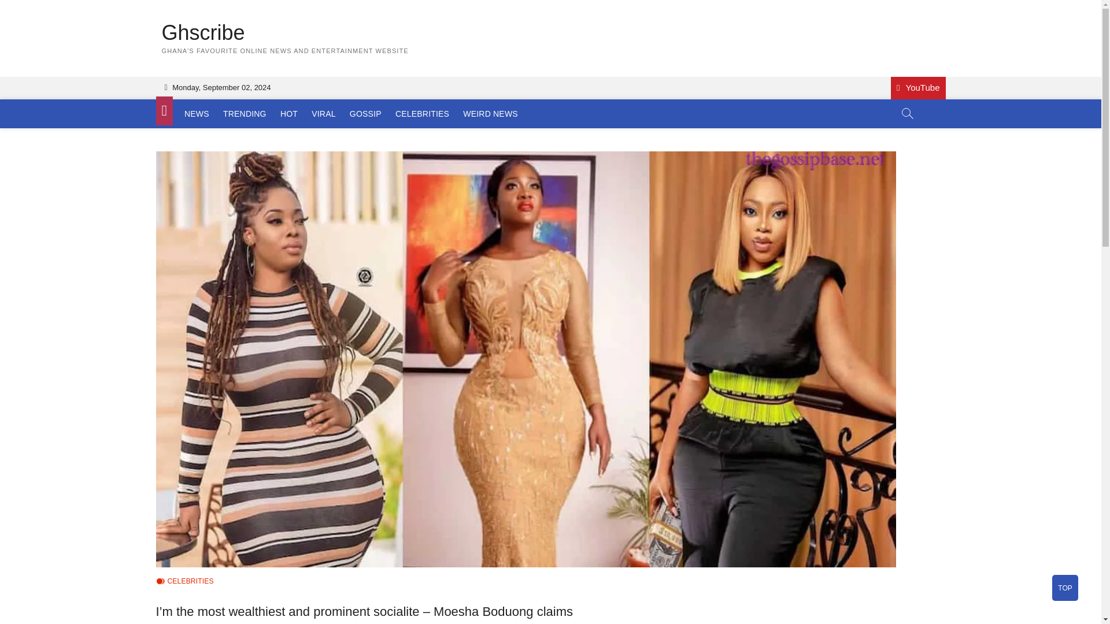 Image resolution: width=1110 pixels, height=624 pixels. I want to click on WEIRD NEWS, so click(490, 113).